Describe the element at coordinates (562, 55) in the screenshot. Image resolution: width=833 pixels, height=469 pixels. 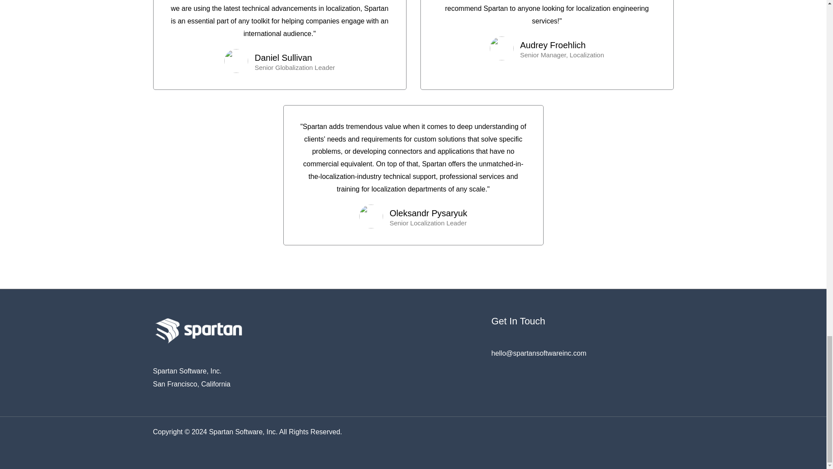
I see `Senior Manager, Localization` at that location.